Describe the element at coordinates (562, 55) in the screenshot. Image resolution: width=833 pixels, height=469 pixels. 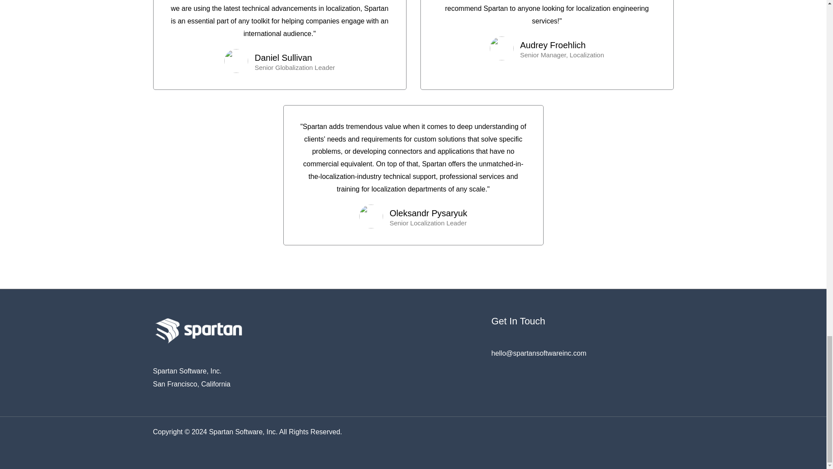
I see `Senior Manager, Localization` at that location.